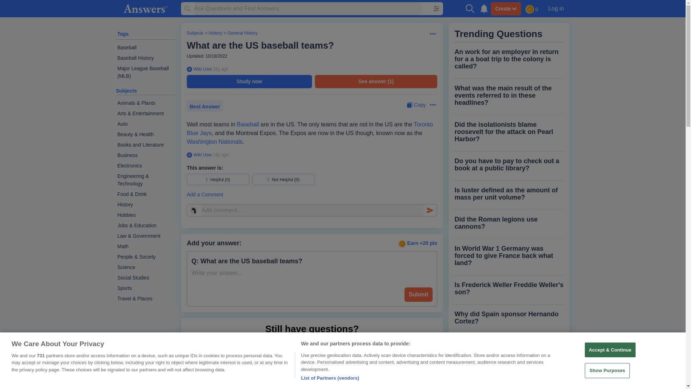  I want to click on Electronics, so click(145, 166).